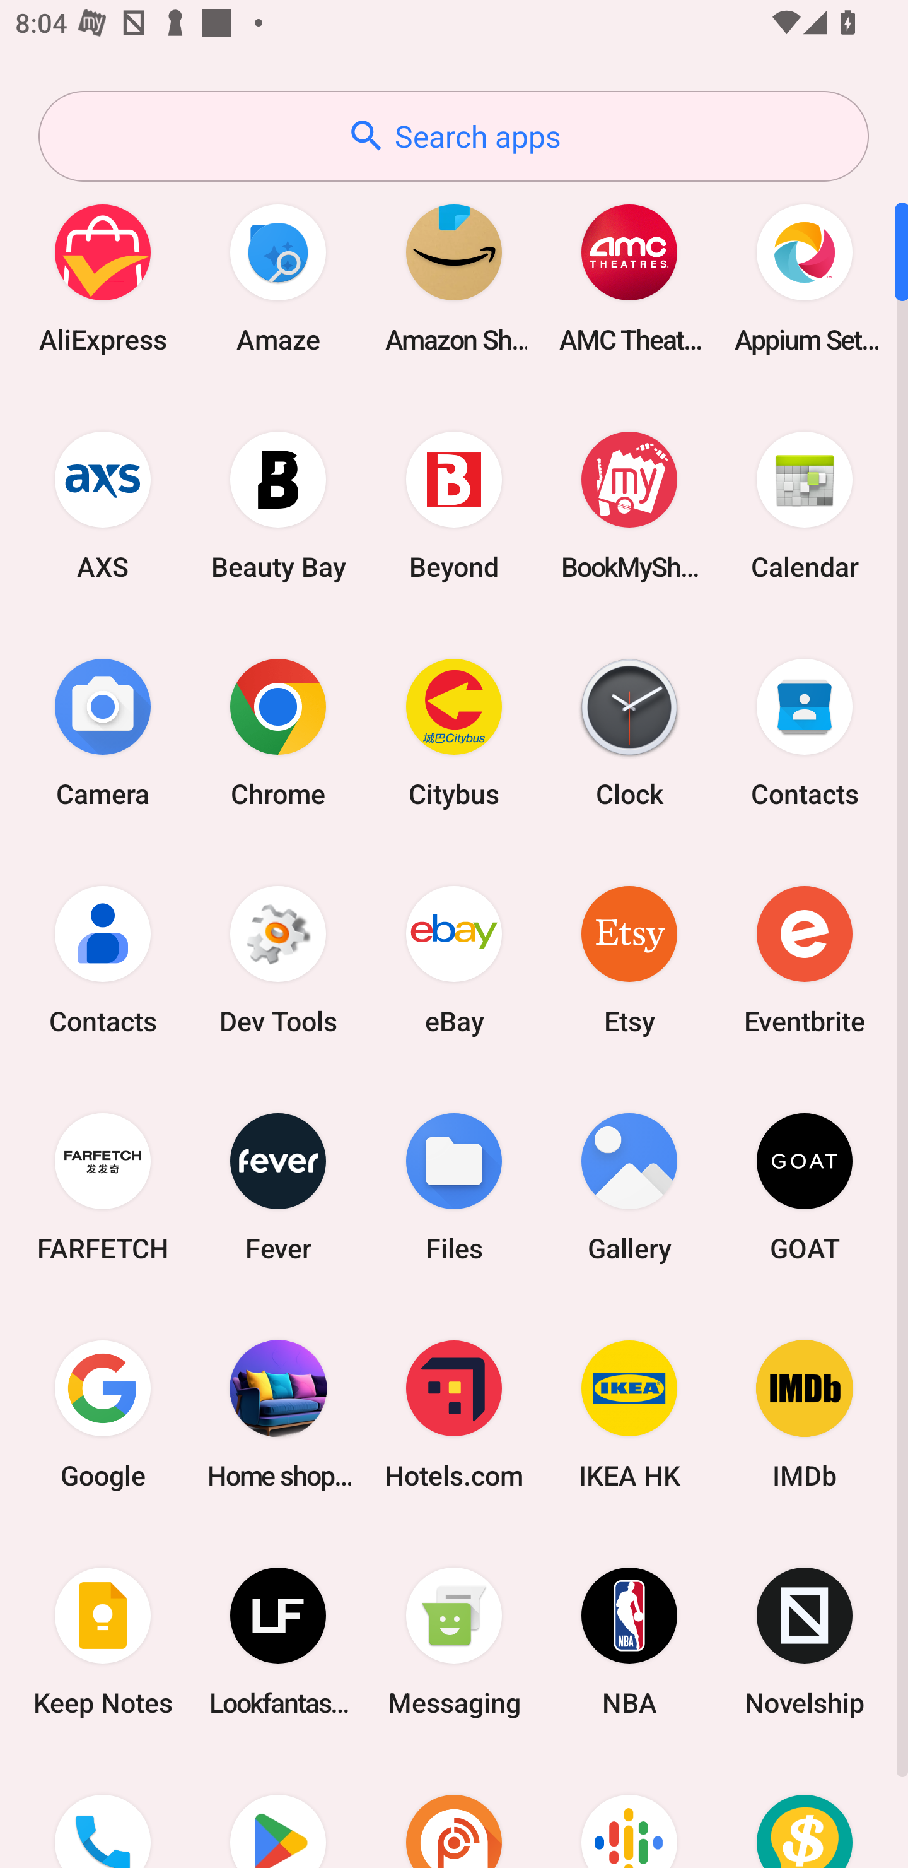 This screenshot has height=1868, width=908. What do you see at coordinates (805, 1642) in the screenshot?
I see `Novelship` at bounding box center [805, 1642].